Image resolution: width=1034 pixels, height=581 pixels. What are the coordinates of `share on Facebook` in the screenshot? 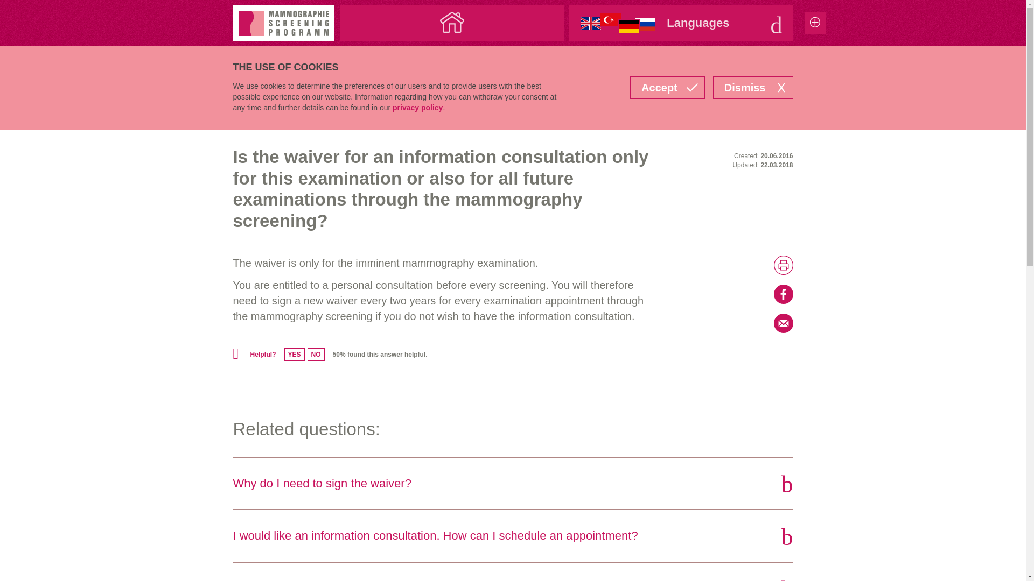 It's located at (729, 294).